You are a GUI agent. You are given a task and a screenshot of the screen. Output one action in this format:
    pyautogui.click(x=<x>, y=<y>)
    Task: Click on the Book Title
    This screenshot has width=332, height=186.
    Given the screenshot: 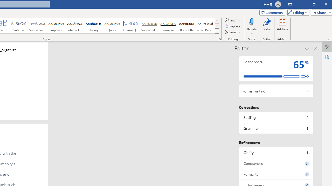 What is the action you would take?
    pyautogui.click(x=187, y=26)
    